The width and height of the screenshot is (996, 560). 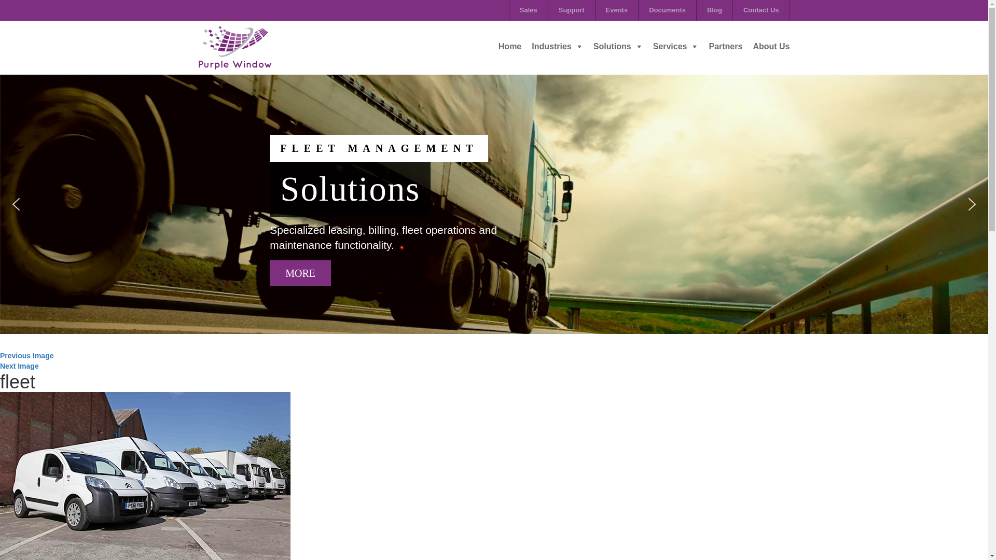 I want to click on Blog, so click(x=714, y=10).